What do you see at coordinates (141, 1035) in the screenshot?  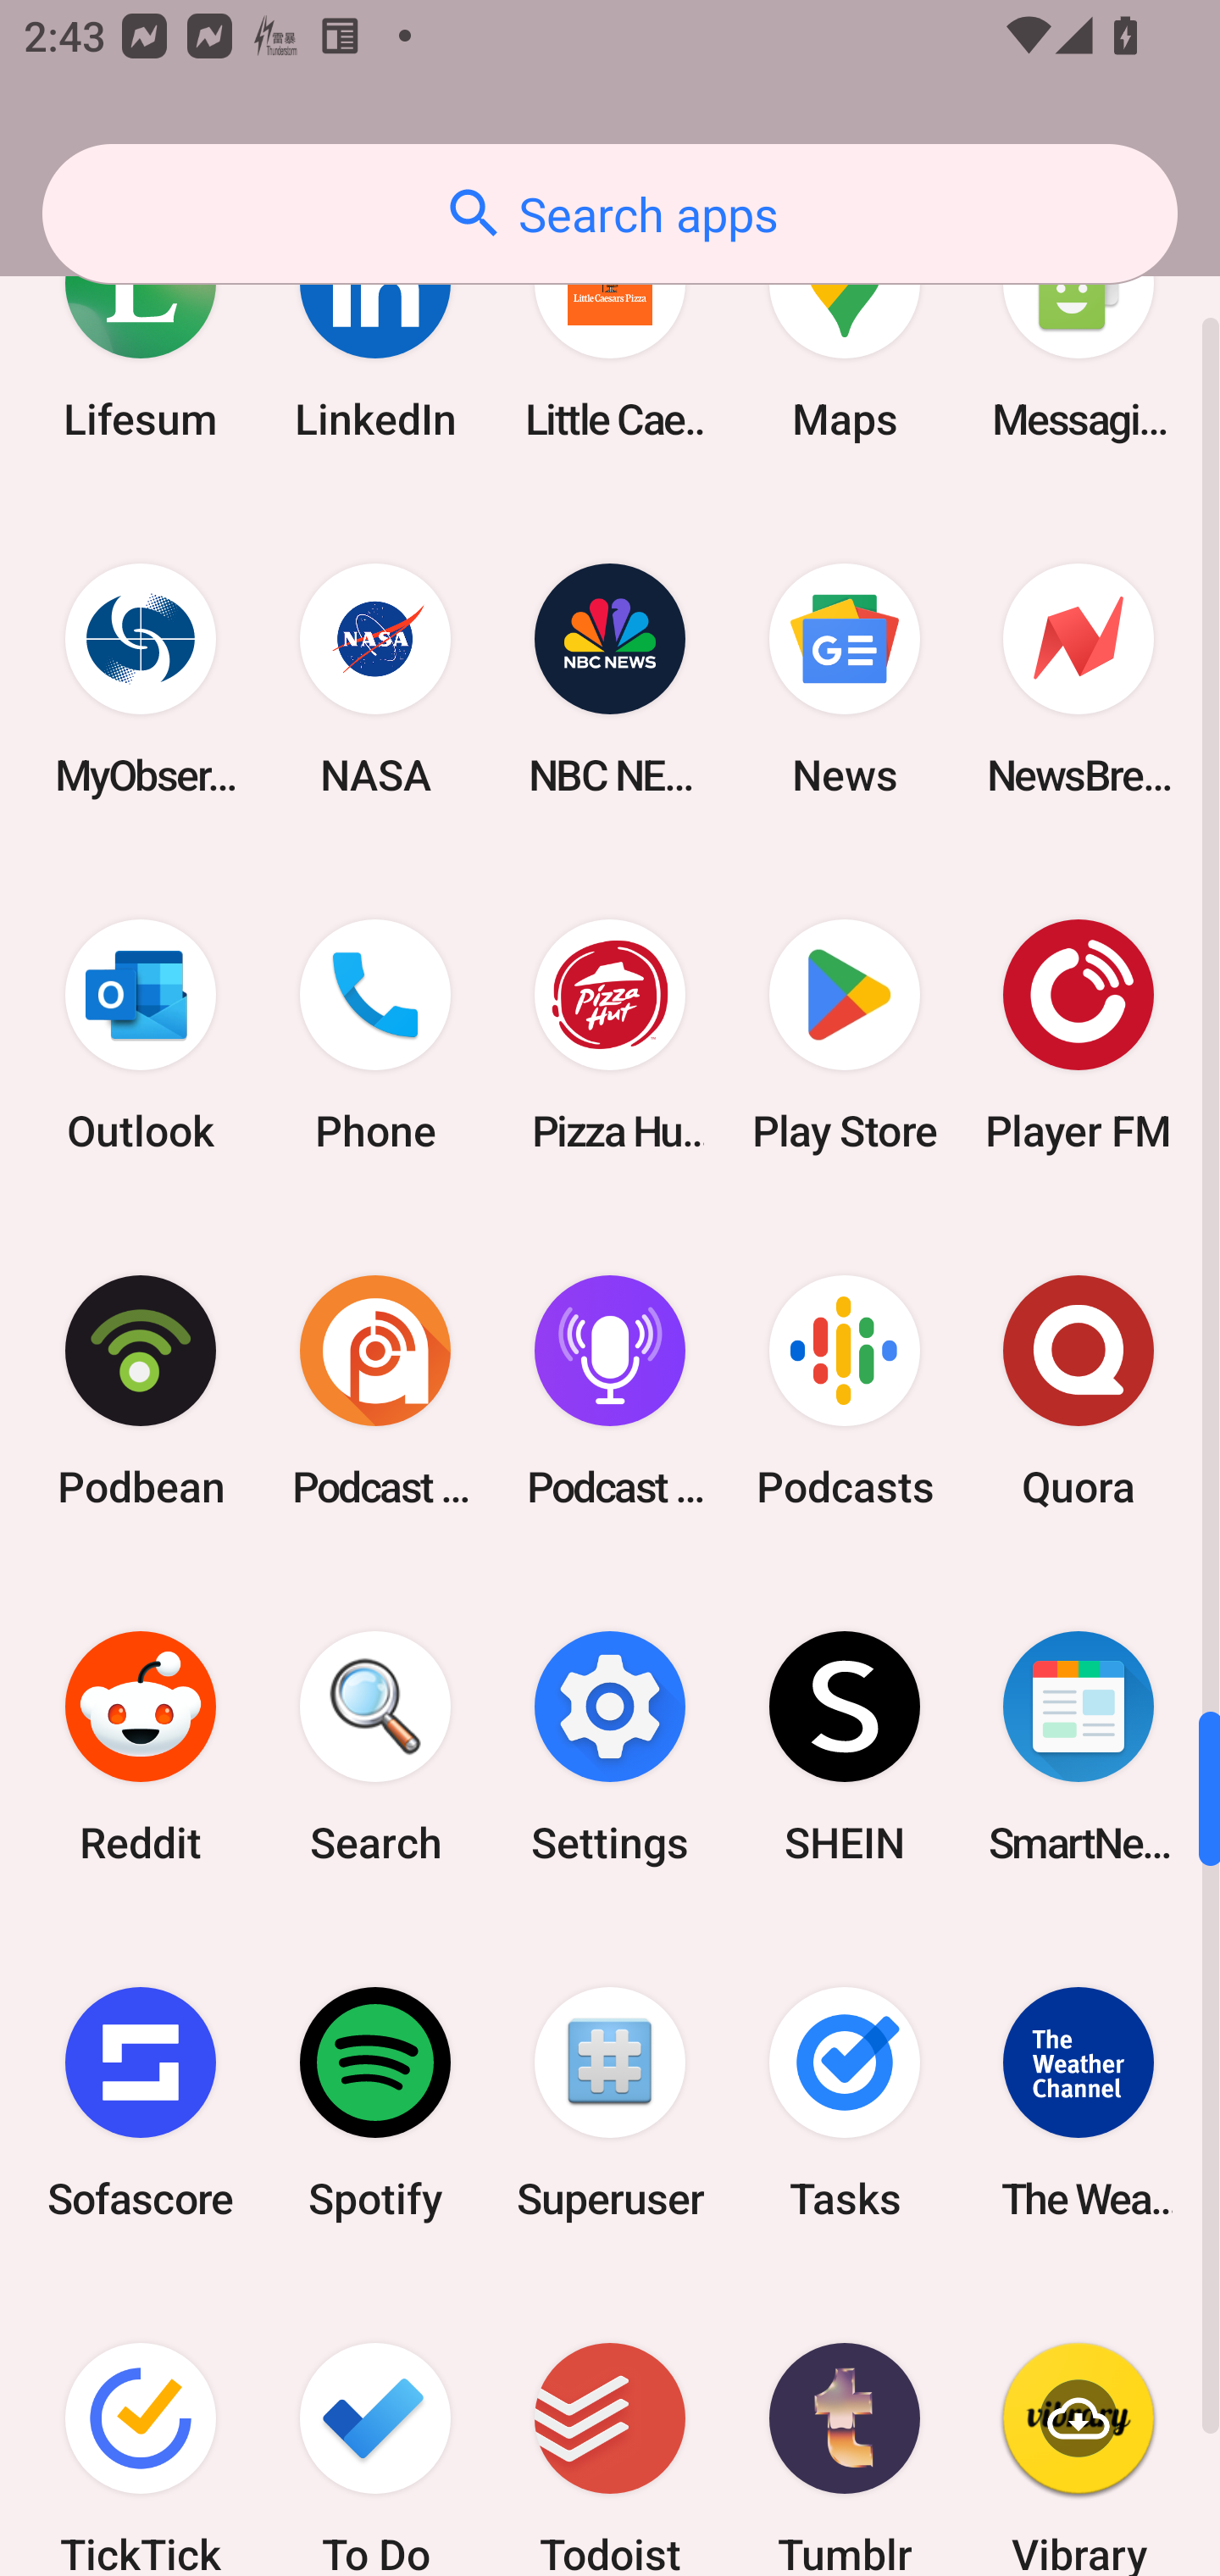 I see `Outlook` at bounding box center [141, 1035].